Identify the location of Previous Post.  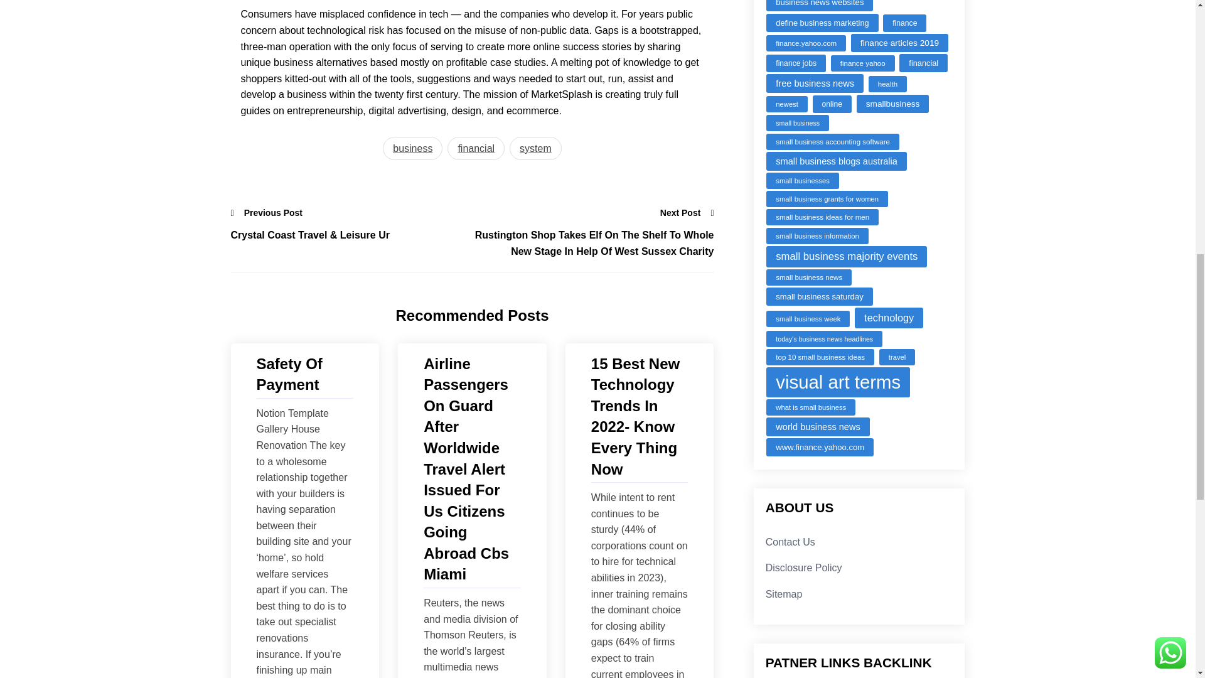
(267, 212).